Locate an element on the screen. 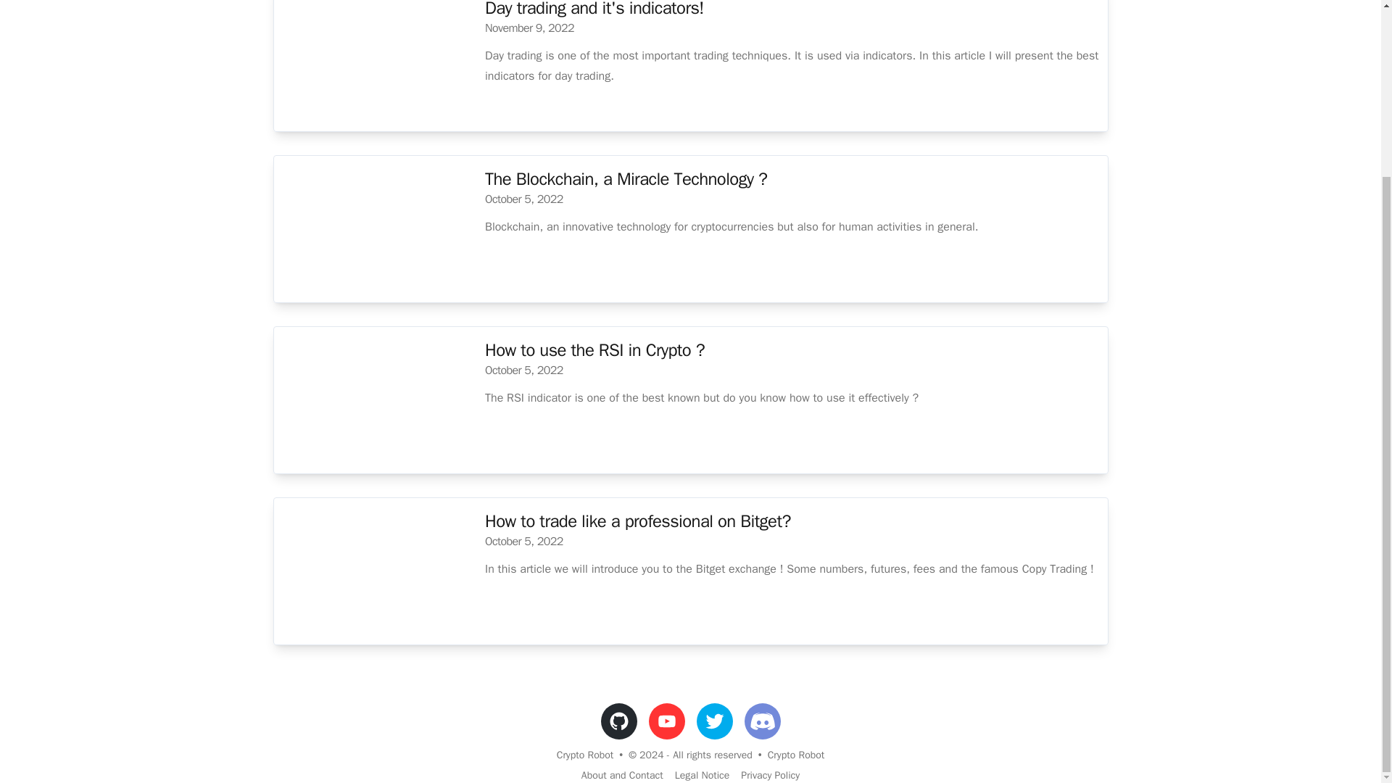 The width and height of the screenshot is (1392, 783). How to use the RSI in Crypto ? is located at coordinates (599, 349).